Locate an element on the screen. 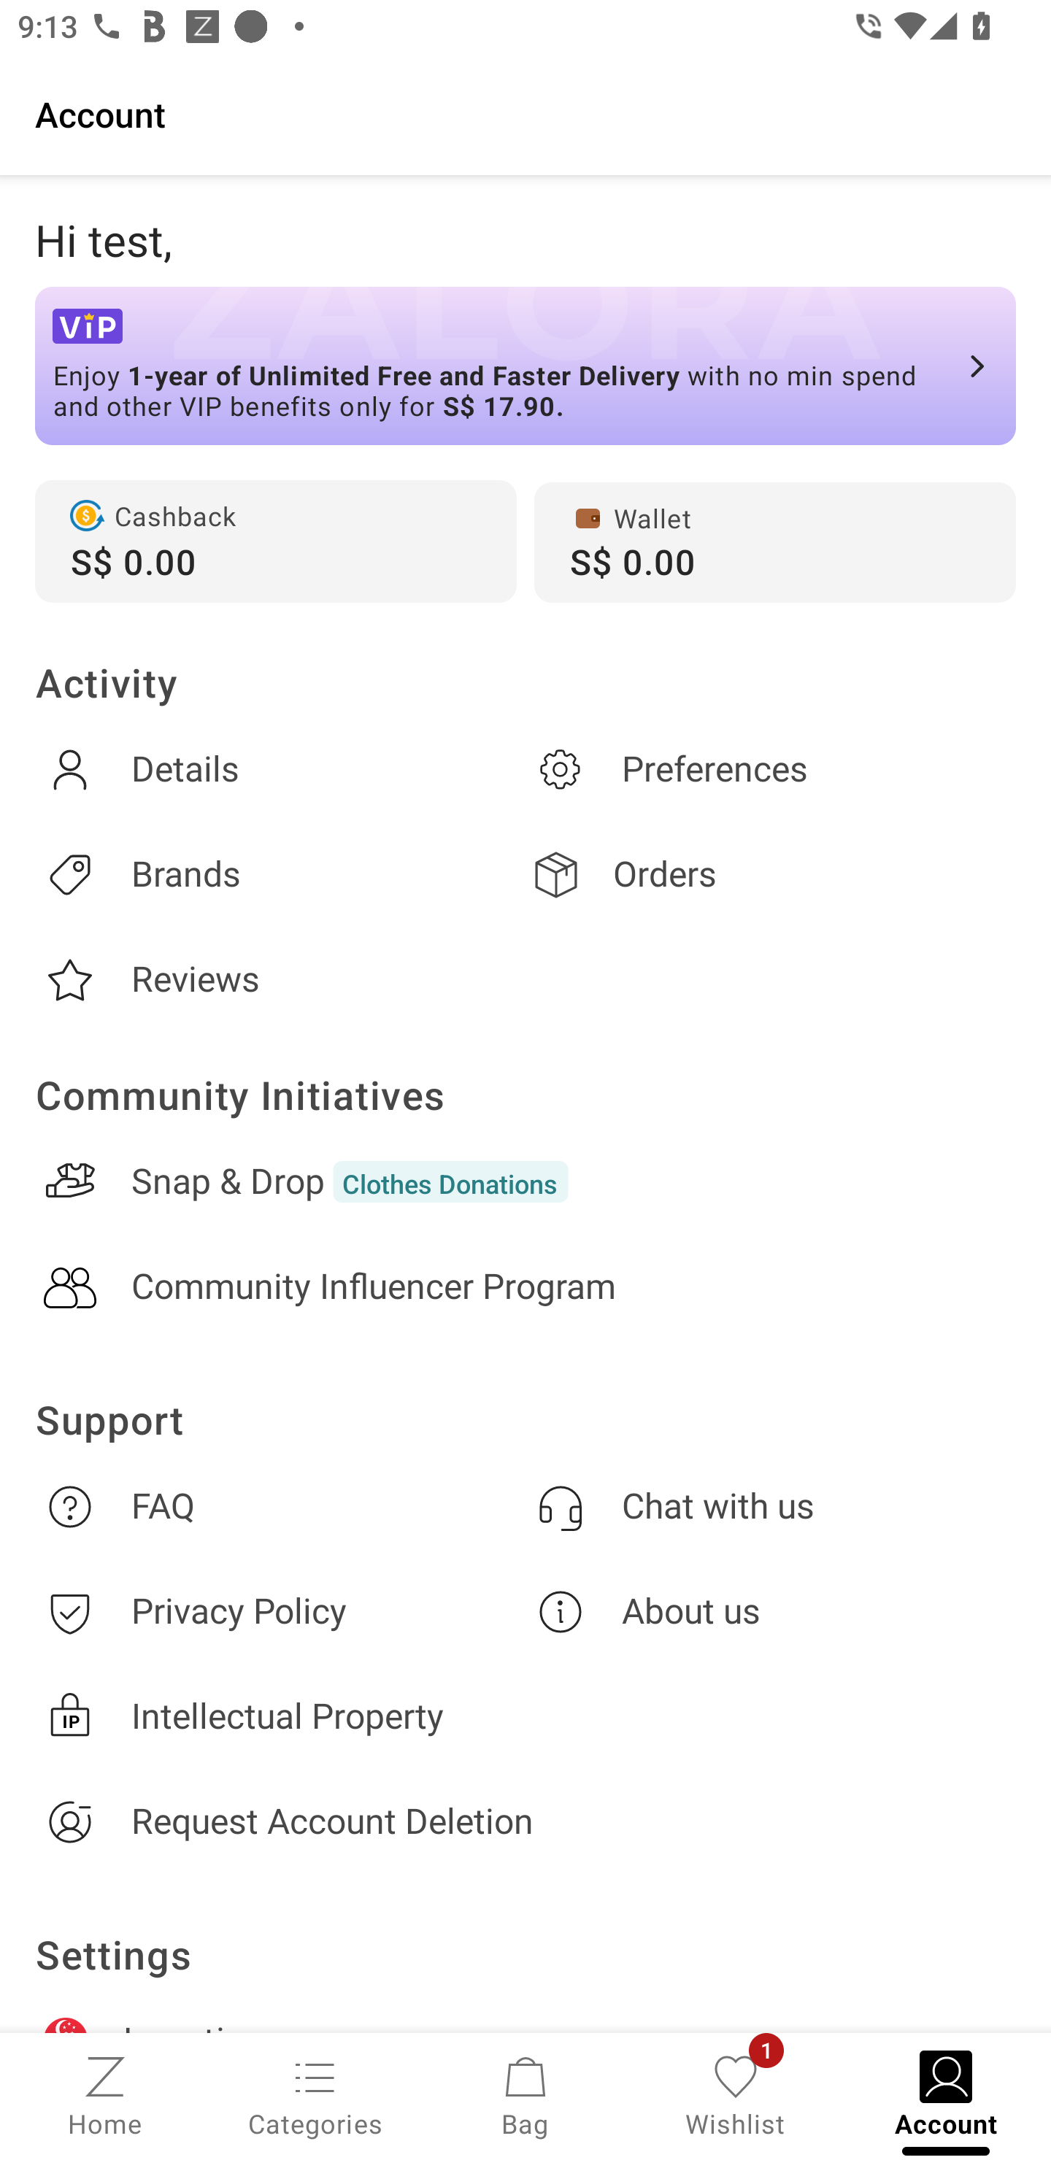 This screenshot has height=2160, width=1051. Preferences is located at coordinates (771, 769).